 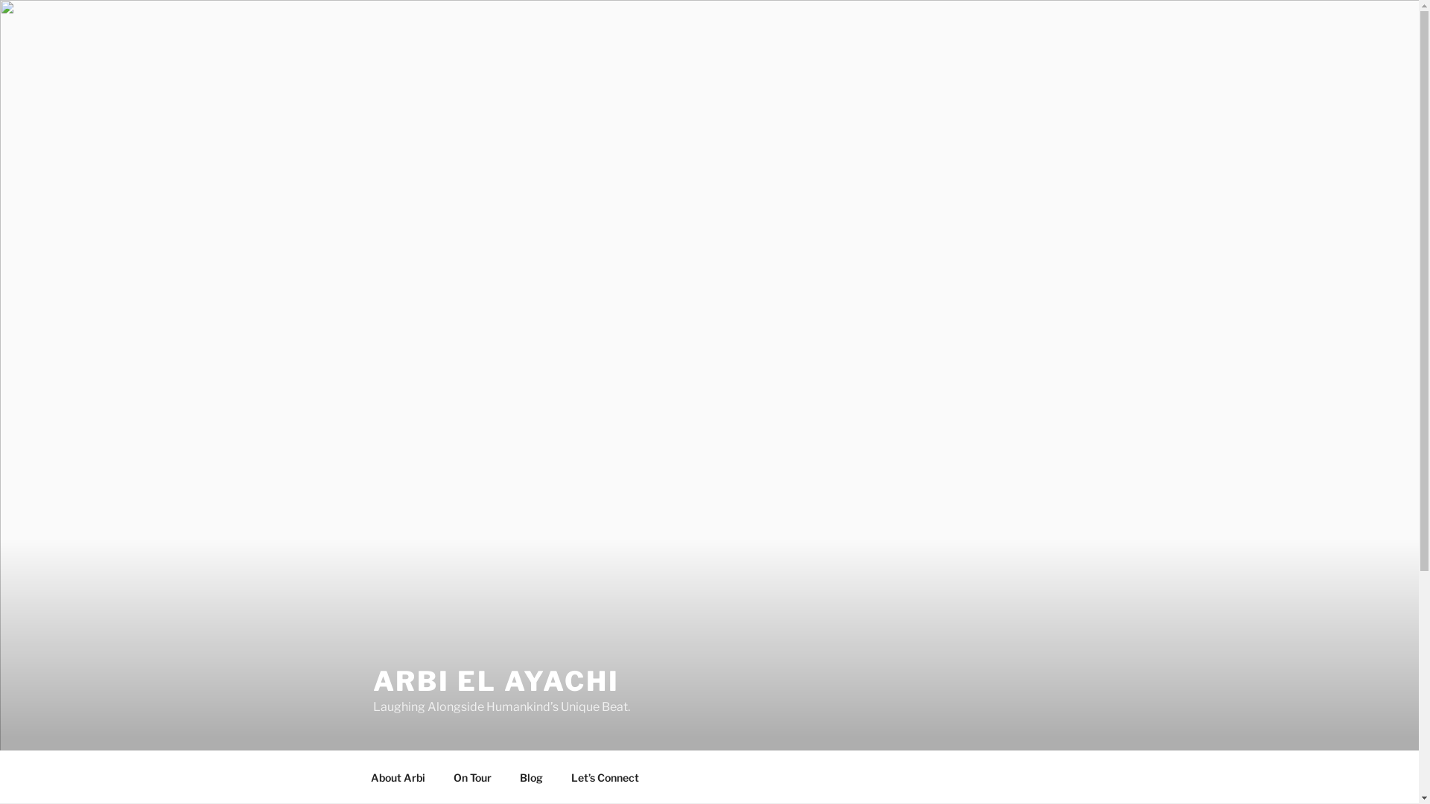 I want to click on About Arbi, so click(x=398, y=777).